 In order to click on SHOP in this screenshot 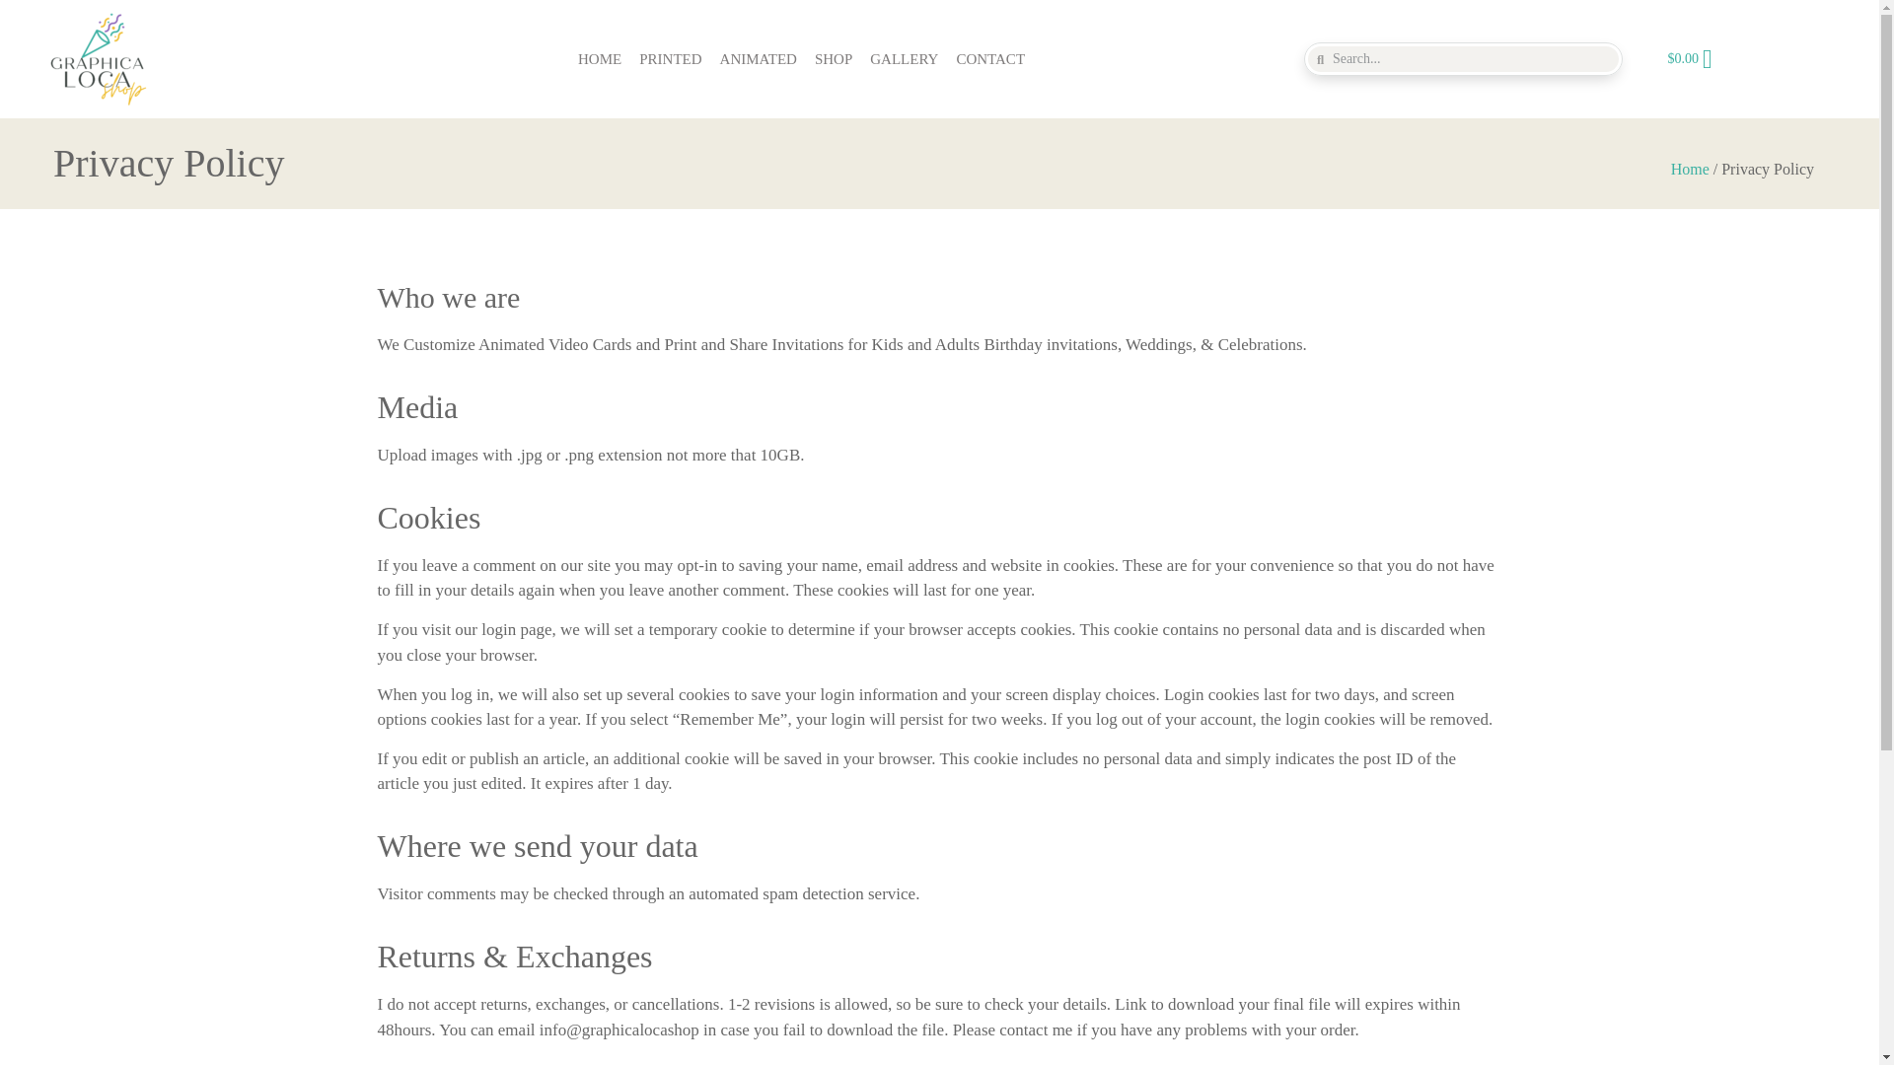, I will do `click(834, 59)`.